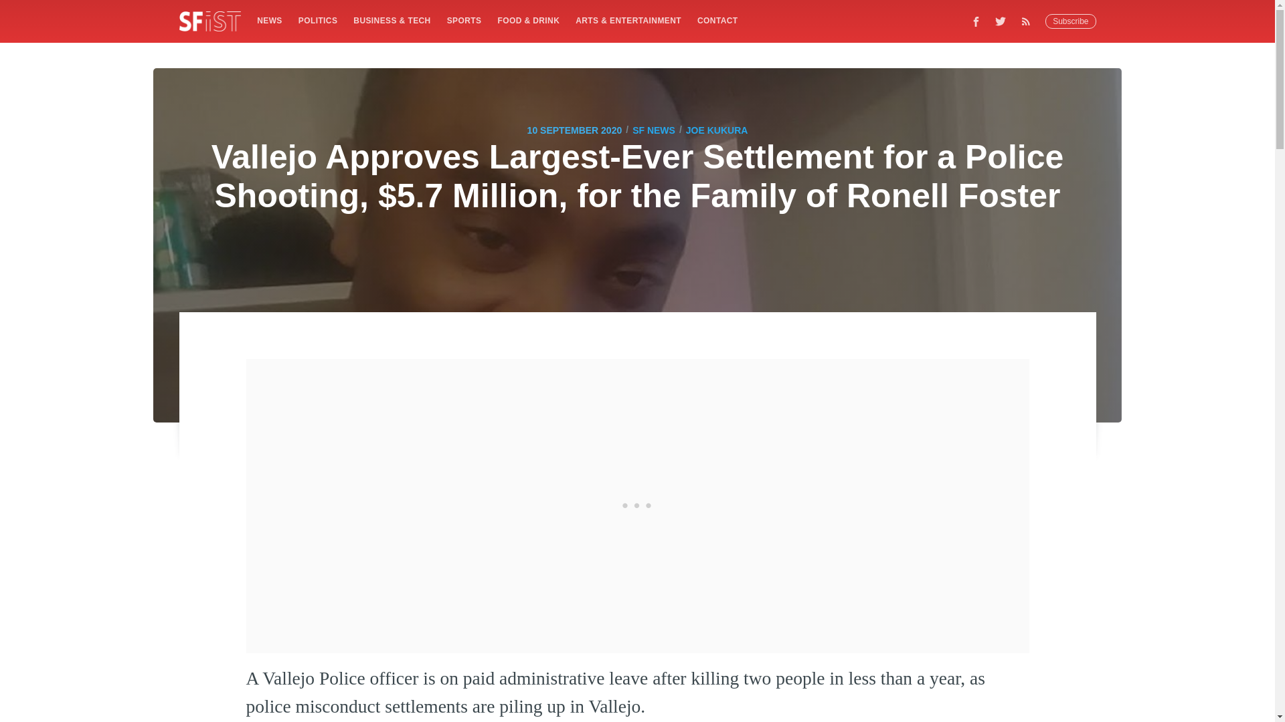  Describe the element at coordinates (717, 130) in the screenshot. I see `JOE KUKURA` at that location.